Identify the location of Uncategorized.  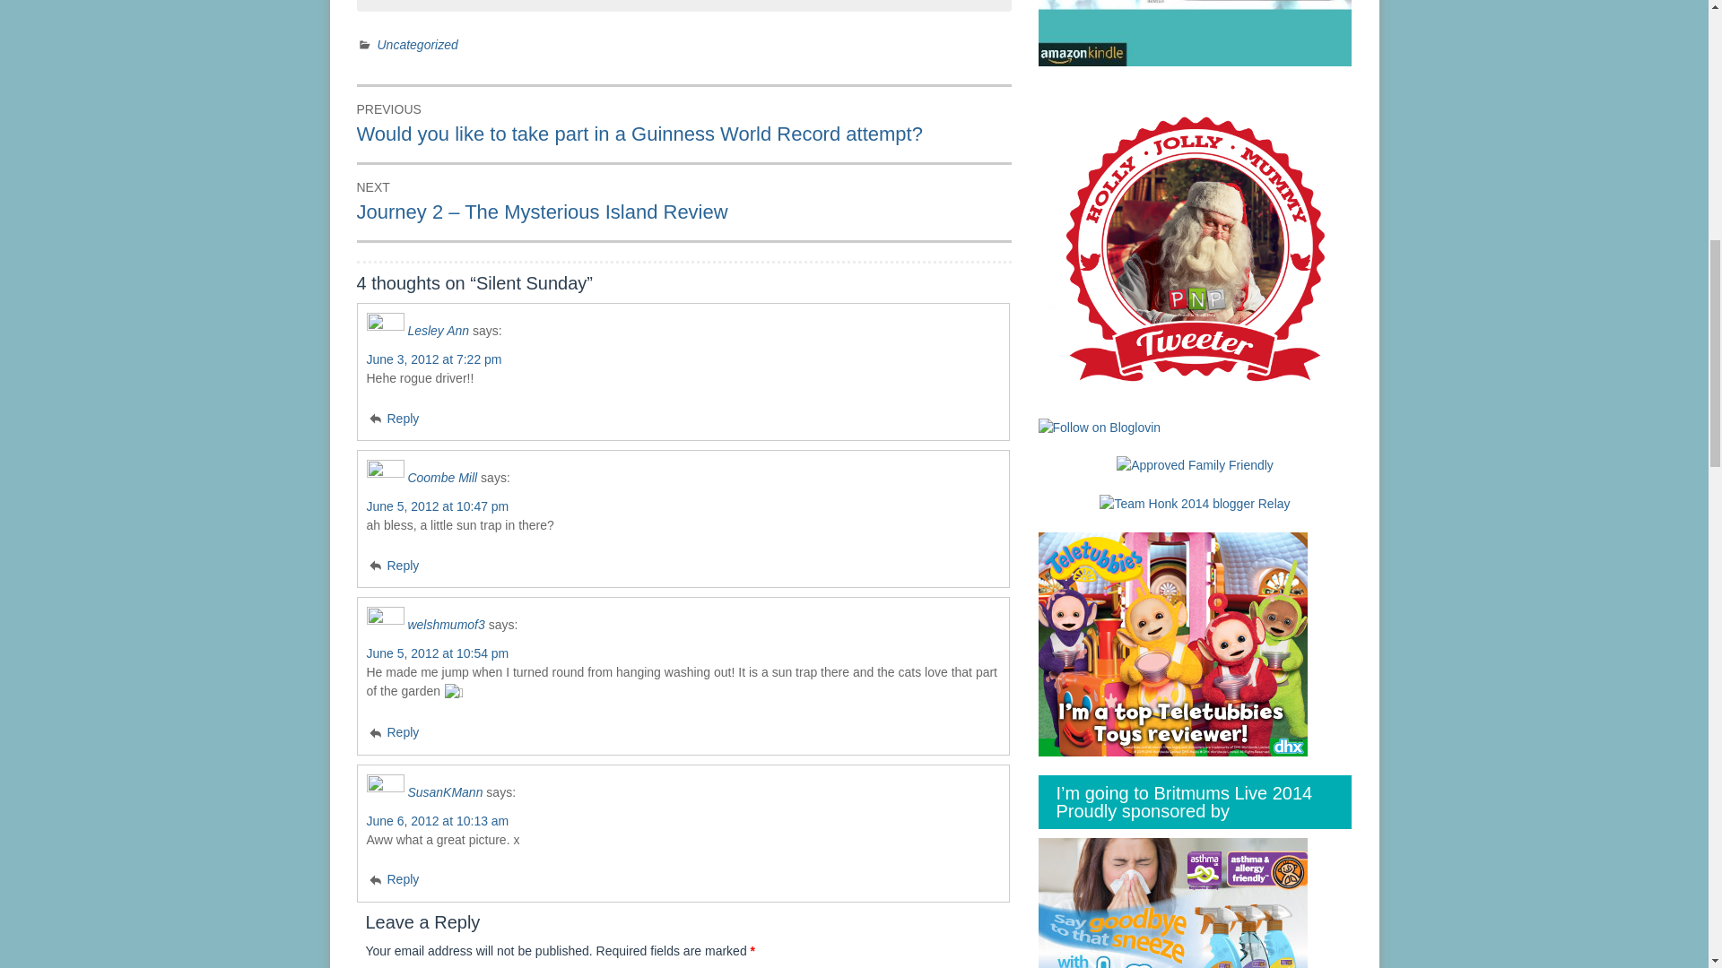
(417, 45).